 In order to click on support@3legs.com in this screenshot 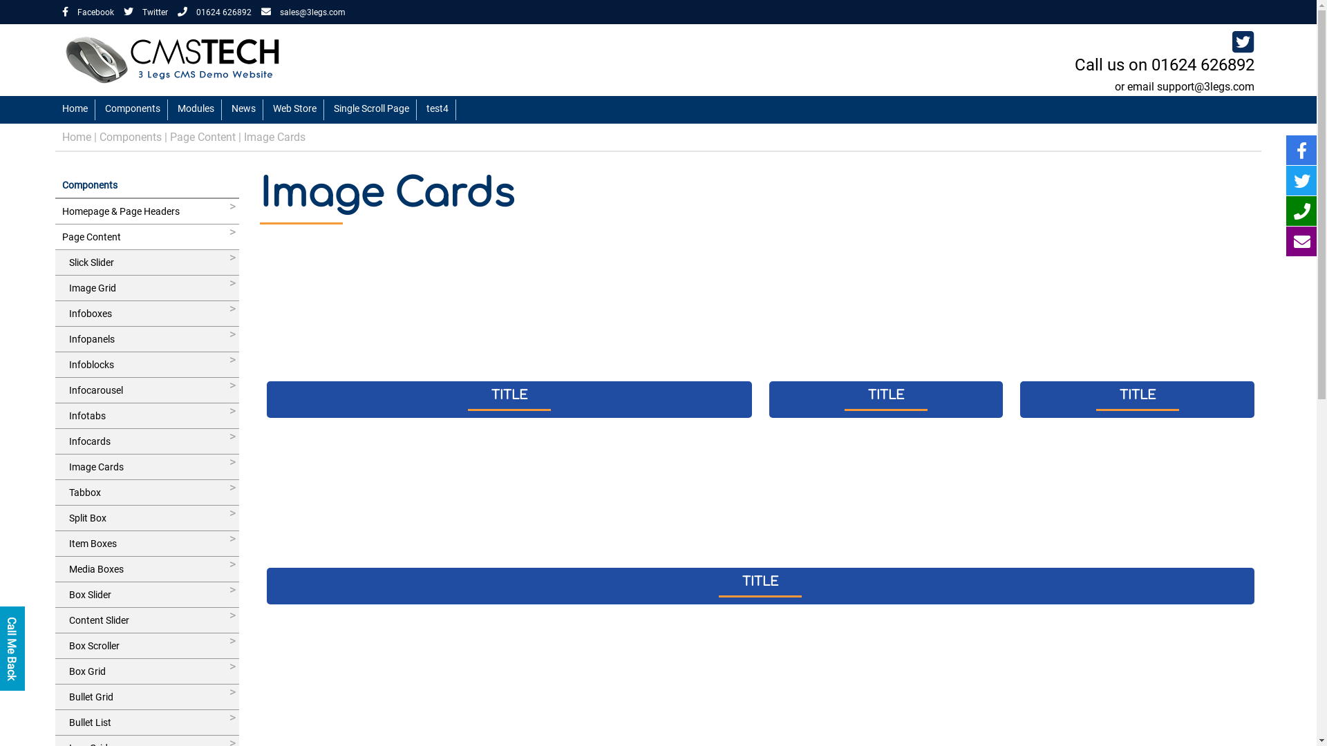, I will do `click(1205, 87)`.